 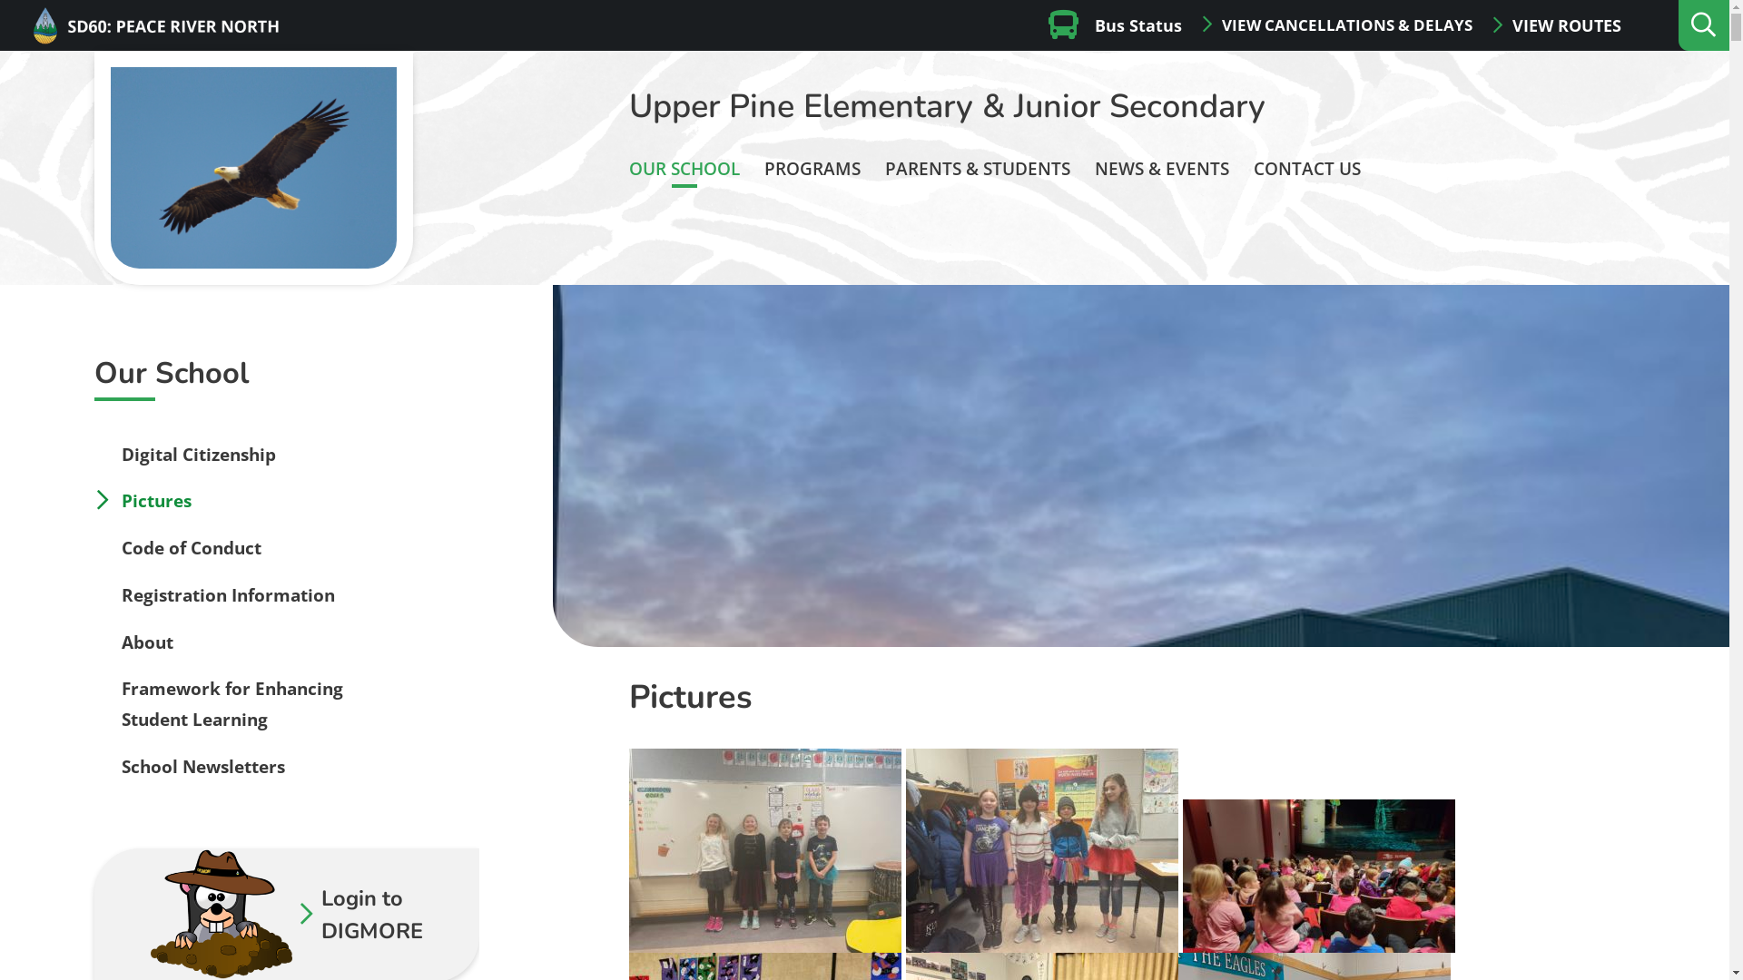 What do you see at coordinates (199, 455) in the screenshot?
I see `Digital Citizenship` at bounding box center [199, 455].